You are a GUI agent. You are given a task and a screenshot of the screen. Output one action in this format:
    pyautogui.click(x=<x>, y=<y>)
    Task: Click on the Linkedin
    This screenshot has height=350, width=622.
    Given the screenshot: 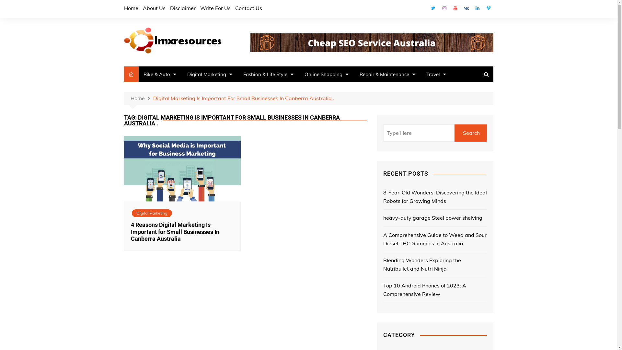 What is the action you would take?
    pyautogui.click(x=477, y=8)
    